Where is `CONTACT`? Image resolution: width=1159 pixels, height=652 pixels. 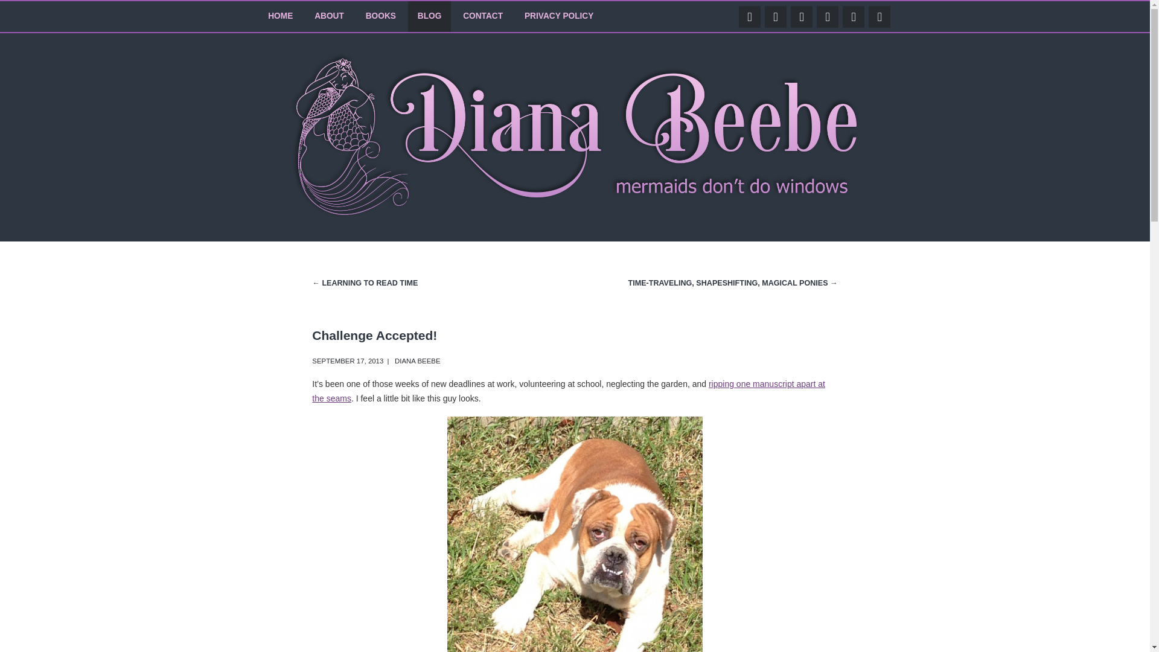
CONTACT is located at coordinates (482, 16).